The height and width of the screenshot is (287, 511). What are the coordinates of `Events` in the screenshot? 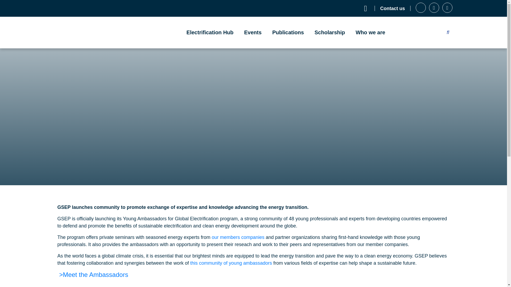 It's located at (253, 32).